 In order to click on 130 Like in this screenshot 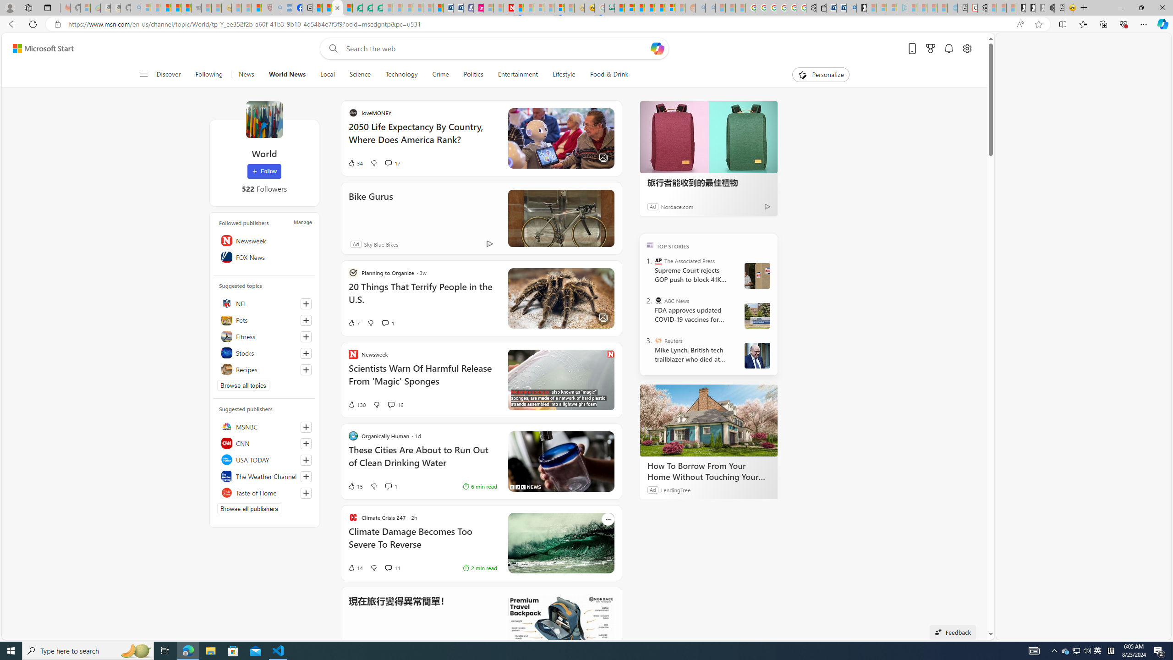, I will do `click(356, 405)`.